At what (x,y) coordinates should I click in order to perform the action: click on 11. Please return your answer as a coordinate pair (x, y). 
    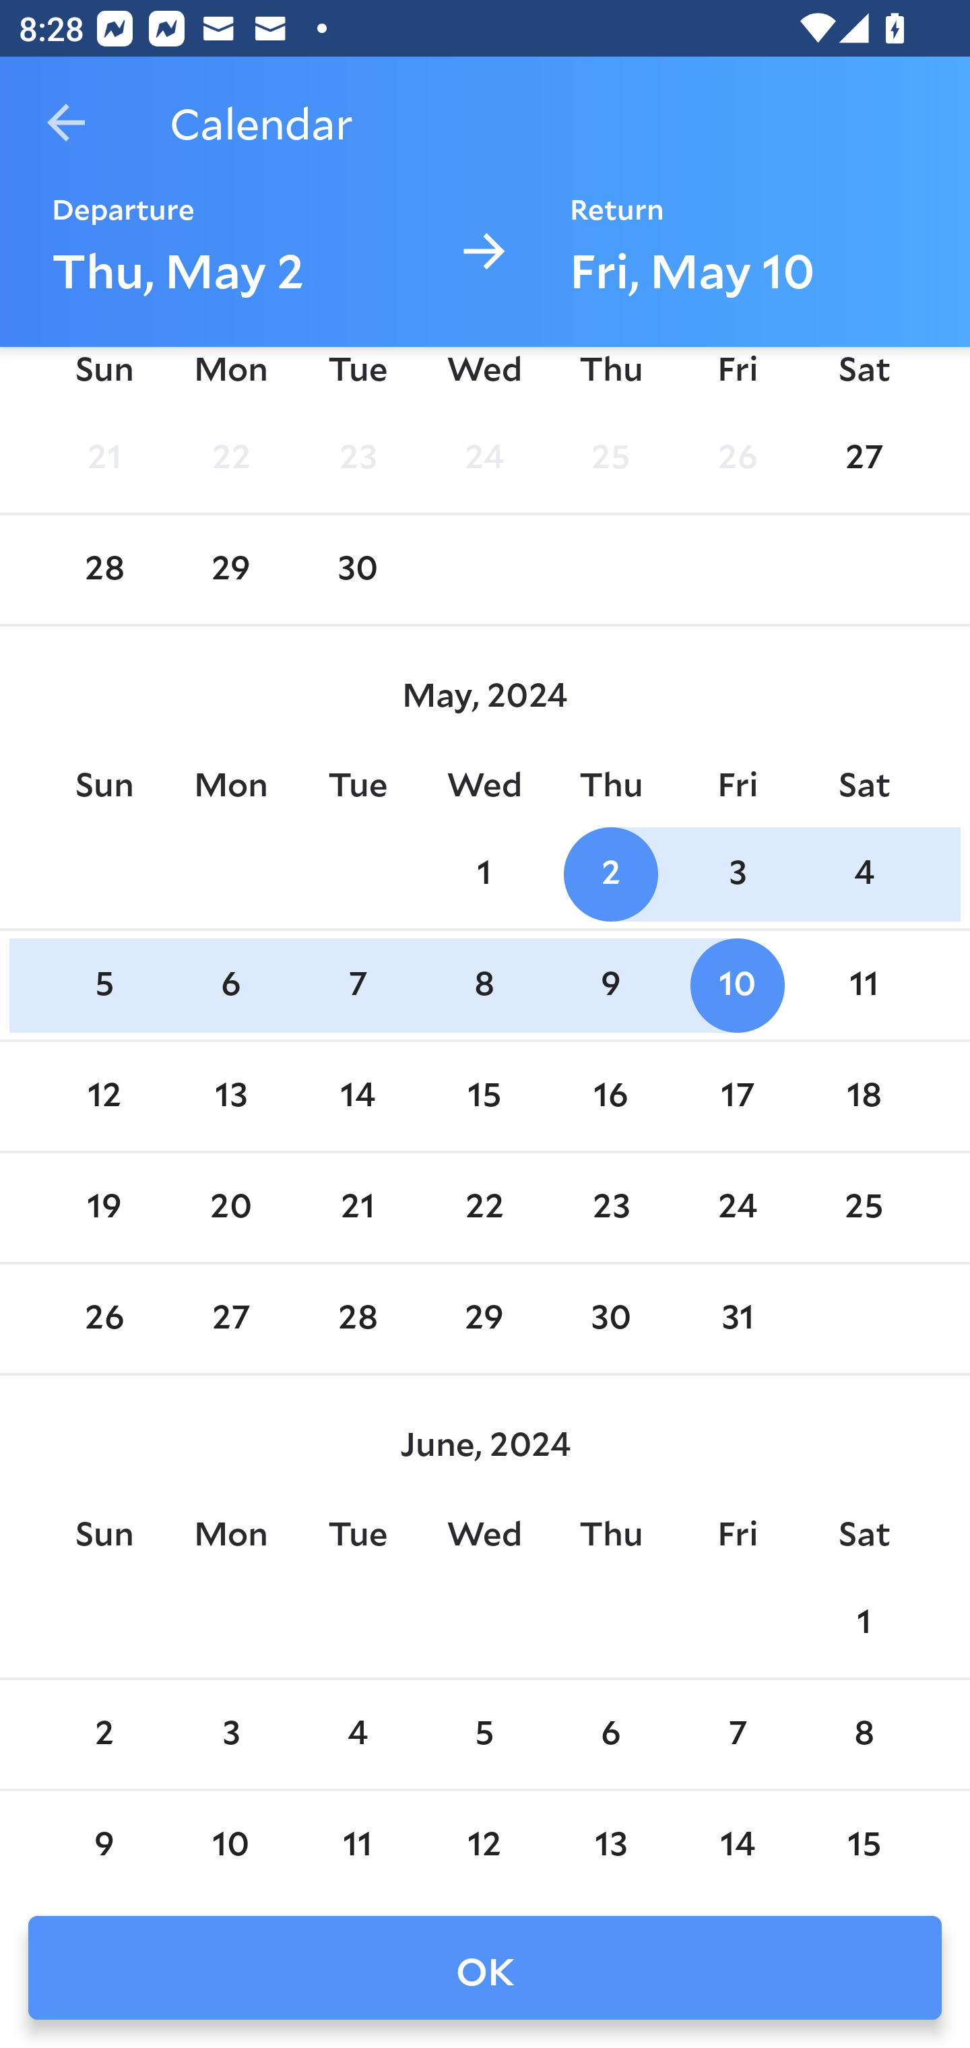
    Looking at the image, I should click on (357, 1843).